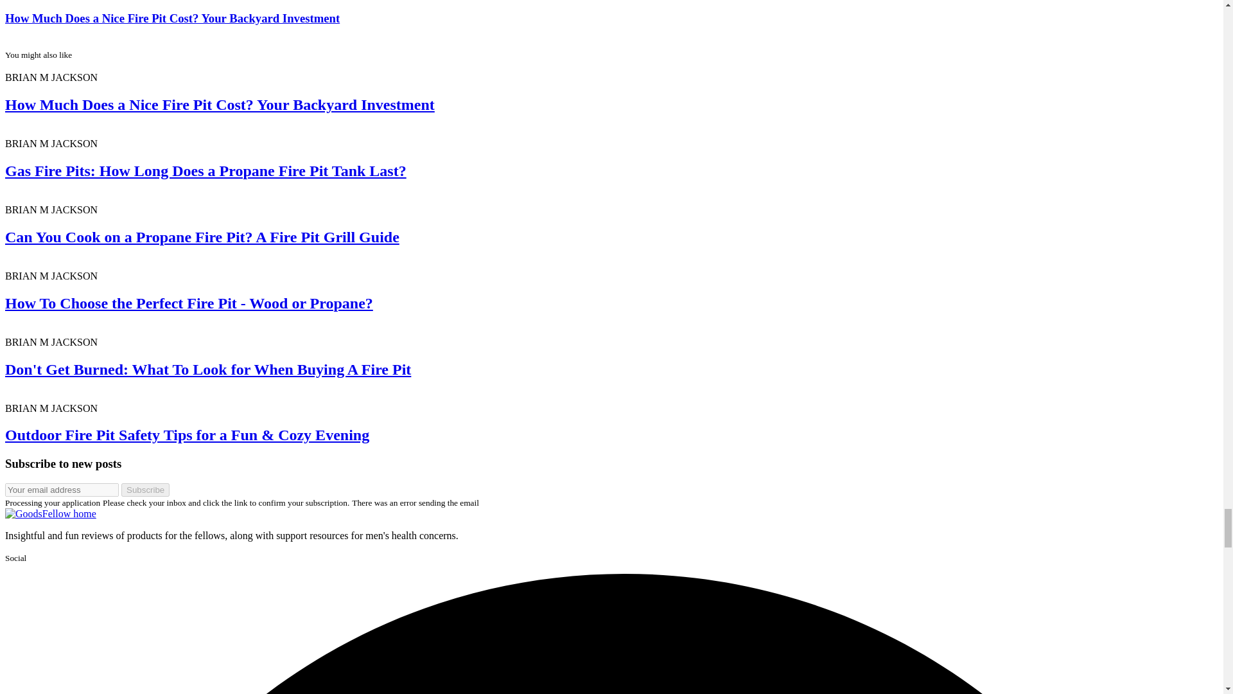 The image size is (1233, 694). I want to click on How To Choose the Perfect Fire Pit - Wood or Propane?, so click(189, 303).